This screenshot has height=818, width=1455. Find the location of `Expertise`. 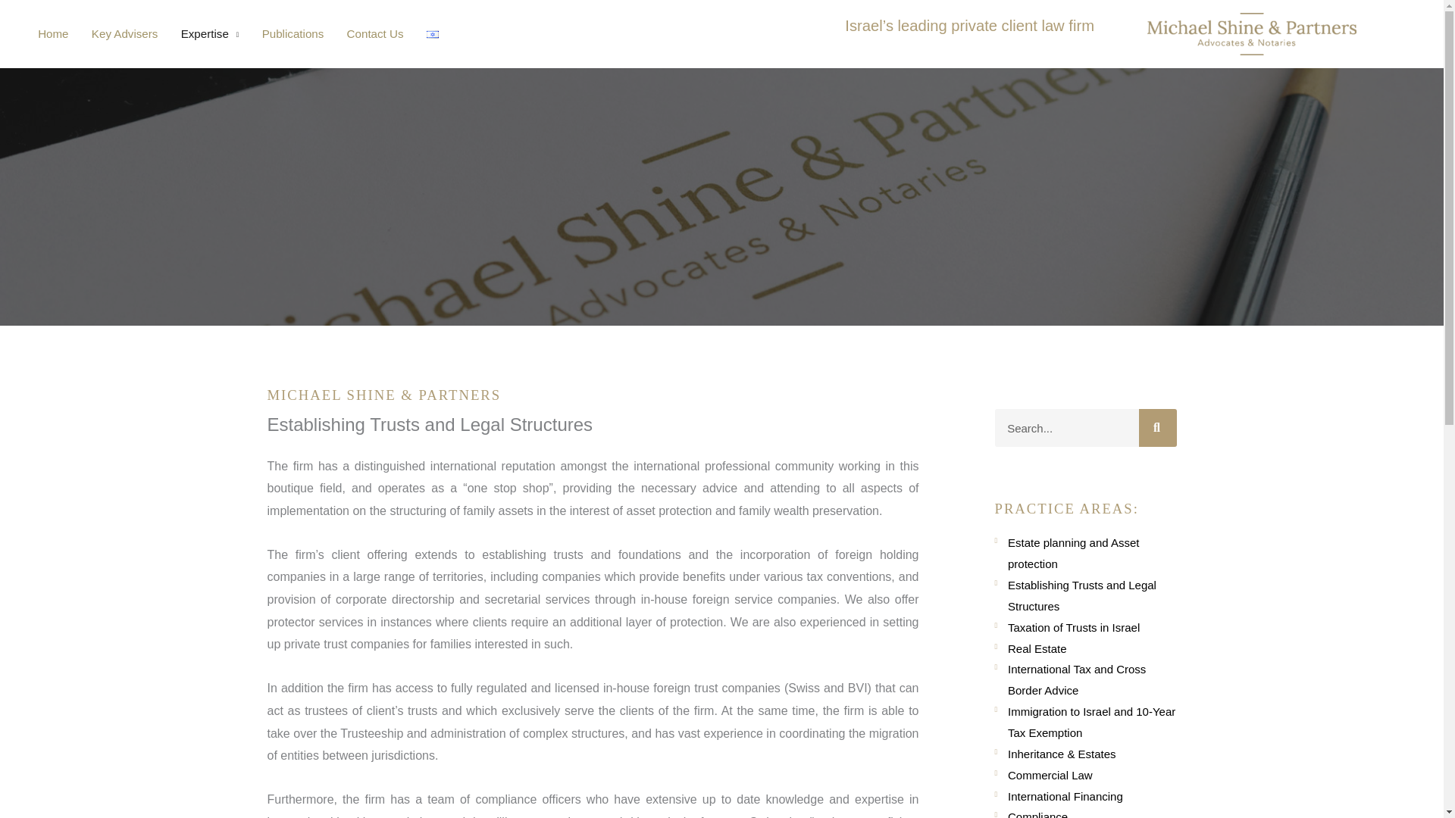

Expertise is located at coordinates (210, 34).